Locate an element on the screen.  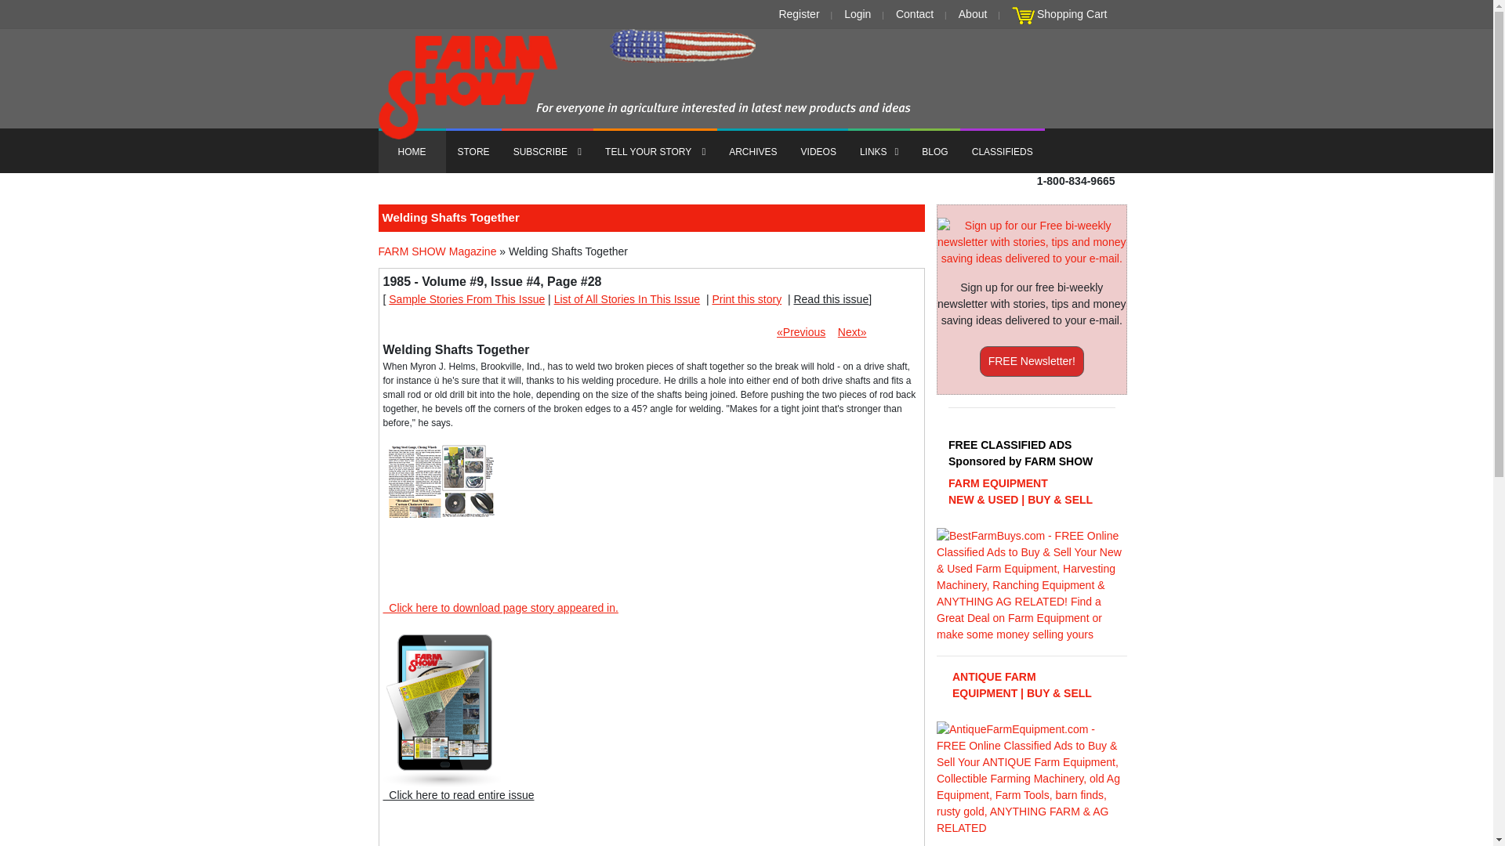
HOME is located at coordinates (411, 150).